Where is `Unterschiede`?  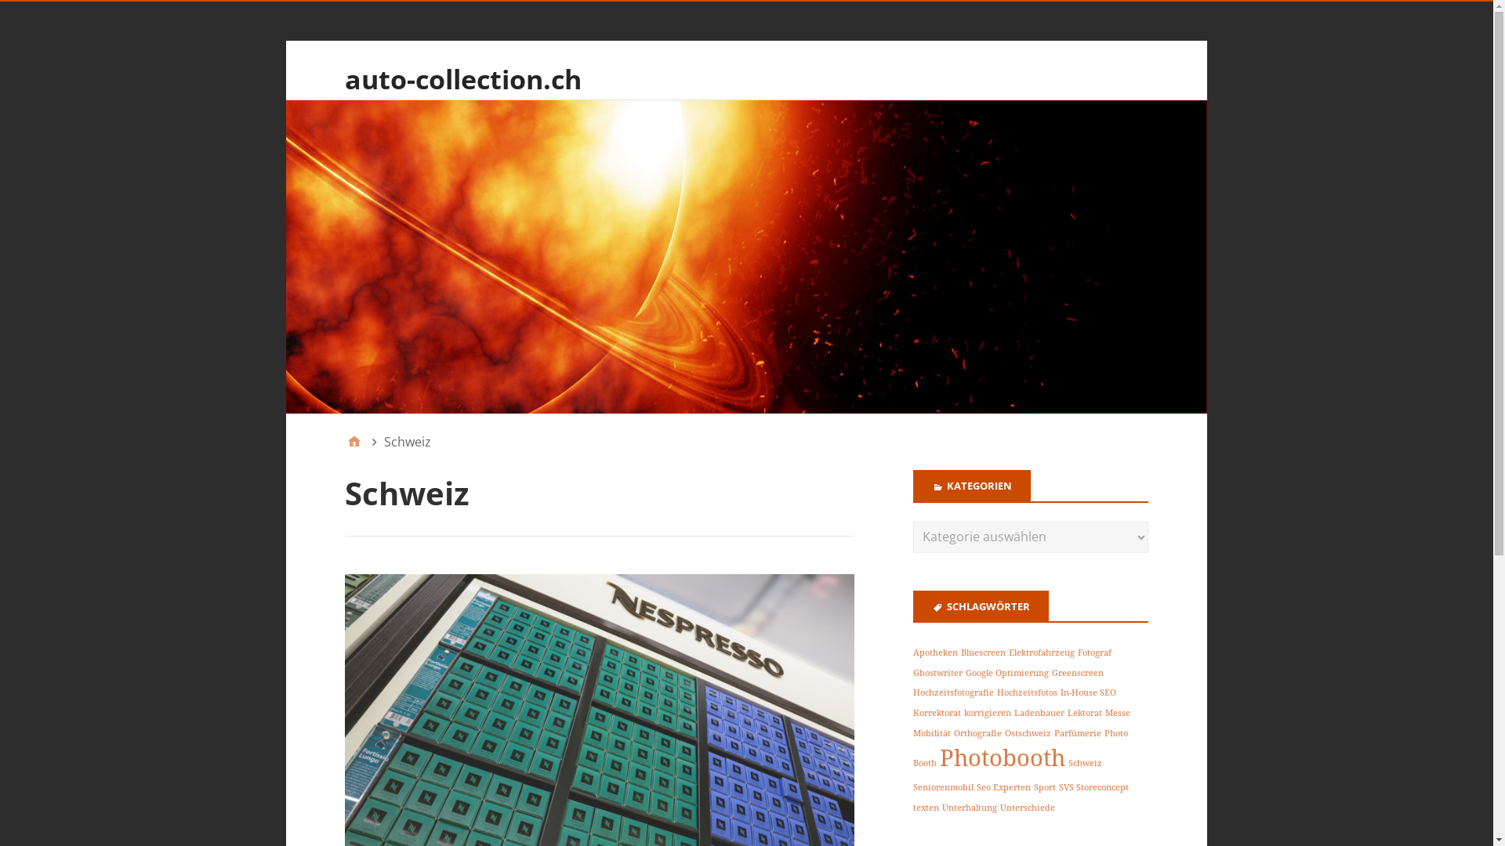 Unterschiede is located at coordinates (1028, 808).